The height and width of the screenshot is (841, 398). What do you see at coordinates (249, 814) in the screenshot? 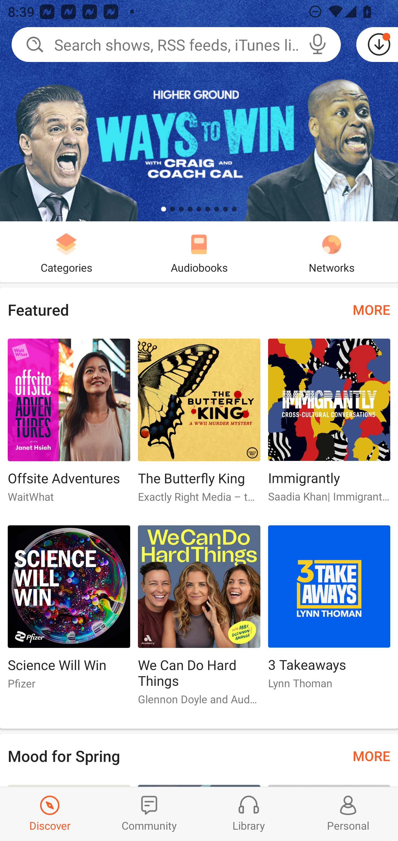
I see `Library` at bounding box center [249, 814].